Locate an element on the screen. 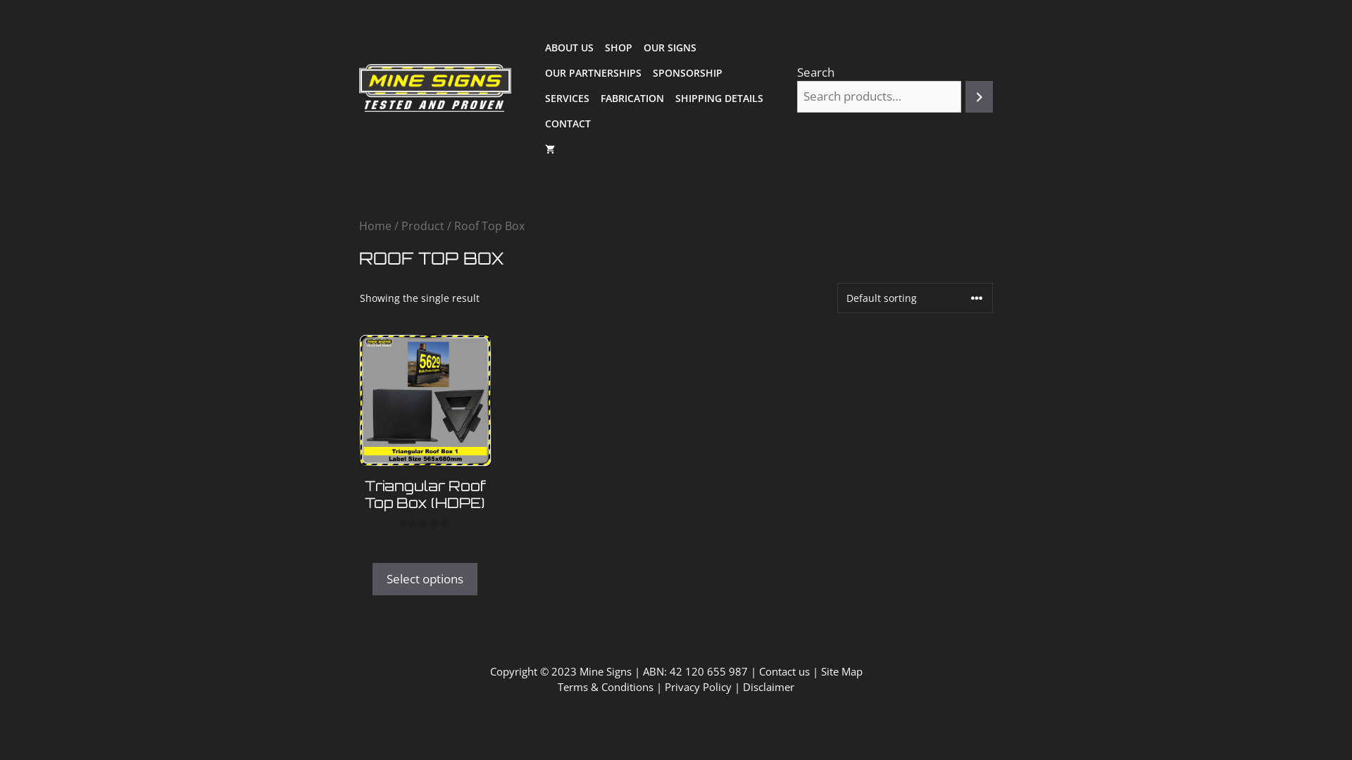  OUR SIGNS is located at coordinates (670, 48).